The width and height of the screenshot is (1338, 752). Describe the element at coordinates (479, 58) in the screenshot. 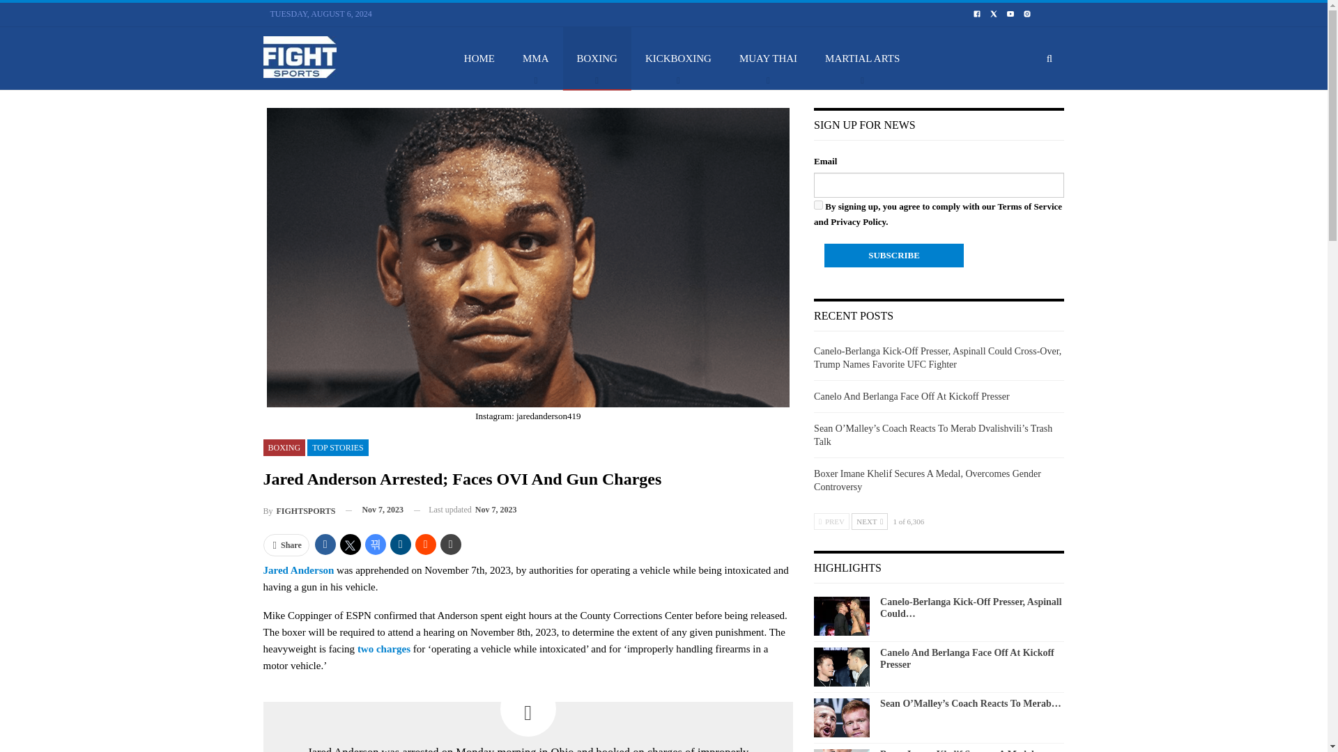

I see `HOME` at that location.